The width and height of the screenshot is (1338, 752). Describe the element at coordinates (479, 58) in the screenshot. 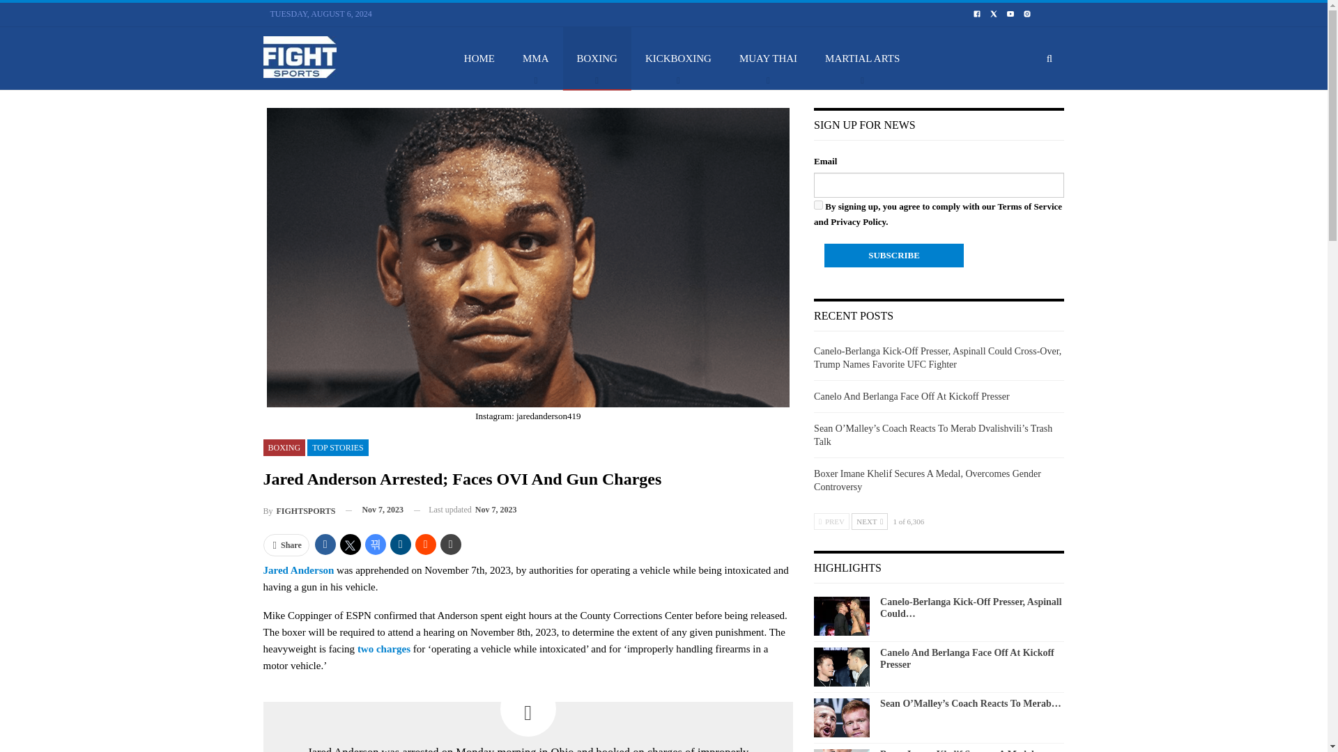

I see `HOME` at that location.